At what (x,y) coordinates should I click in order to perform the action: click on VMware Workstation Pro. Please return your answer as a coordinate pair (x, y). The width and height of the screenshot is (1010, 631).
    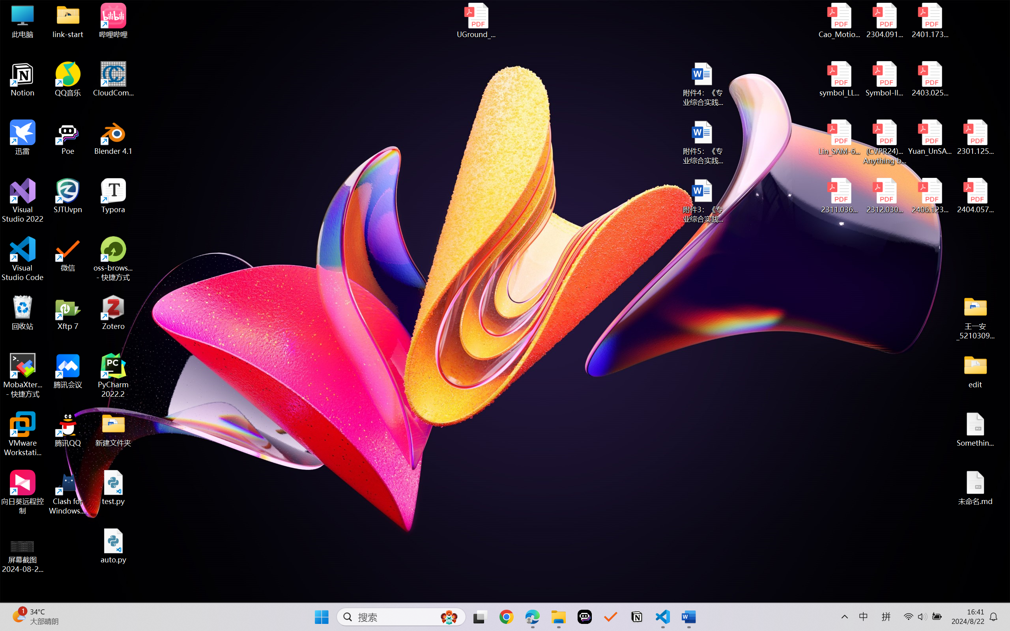
    Looking at the image, I should click on (23, 434).